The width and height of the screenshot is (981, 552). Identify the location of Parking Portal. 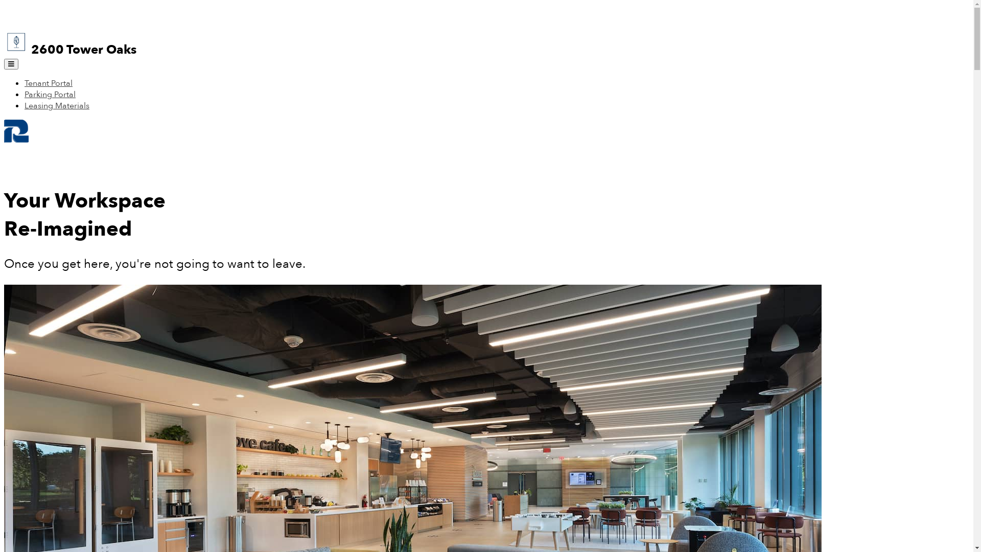
(50, 95).